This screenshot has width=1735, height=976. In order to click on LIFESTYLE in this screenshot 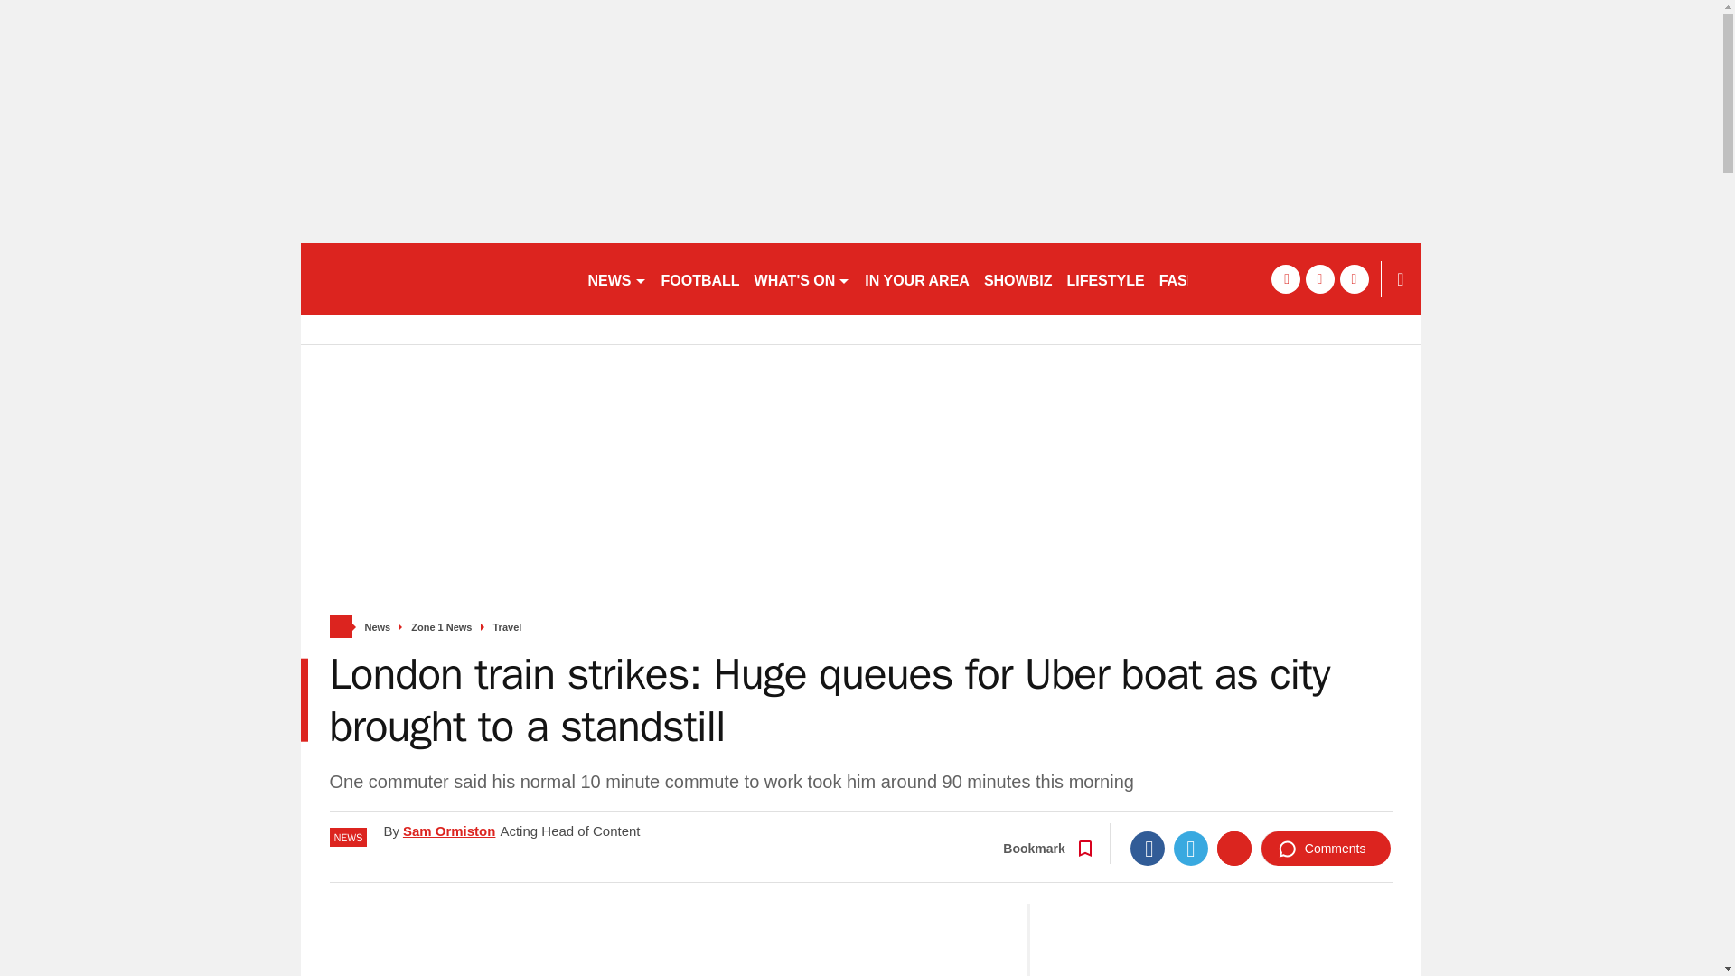, I will do `click(1104, 278)`.